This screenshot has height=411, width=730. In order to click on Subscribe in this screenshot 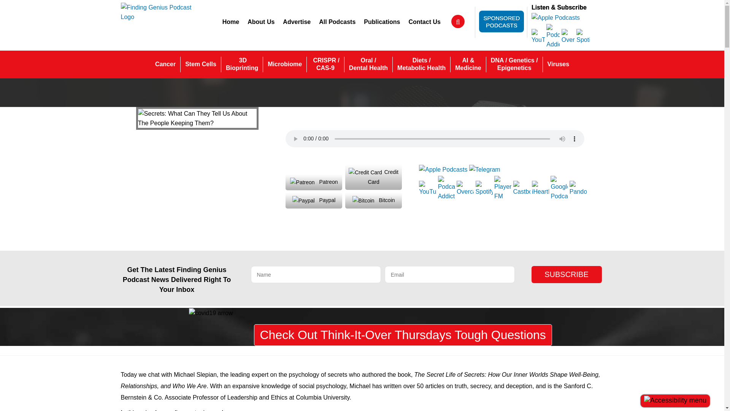, I will do `click(567, 274)`.